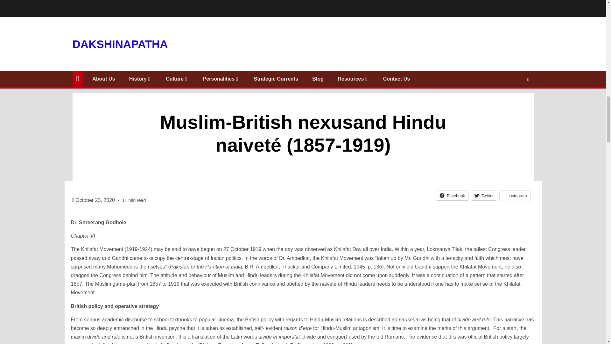  Describe the element at coordinates (140, 78) in the screenshot. I see `History` at that location.